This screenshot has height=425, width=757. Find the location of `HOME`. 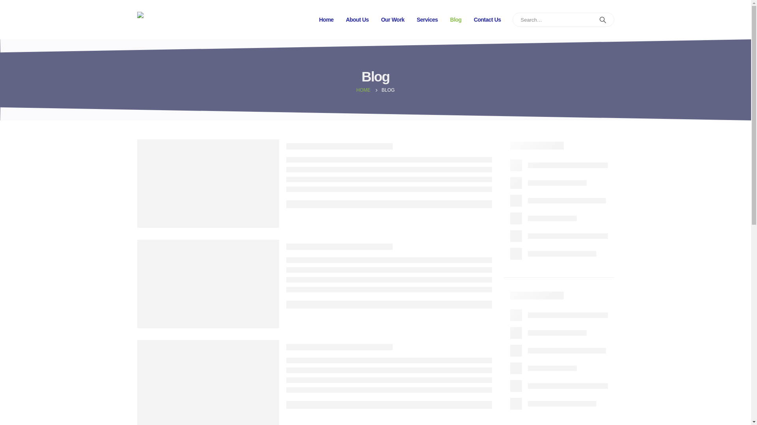

HOME is located at coordinates (364, 90).